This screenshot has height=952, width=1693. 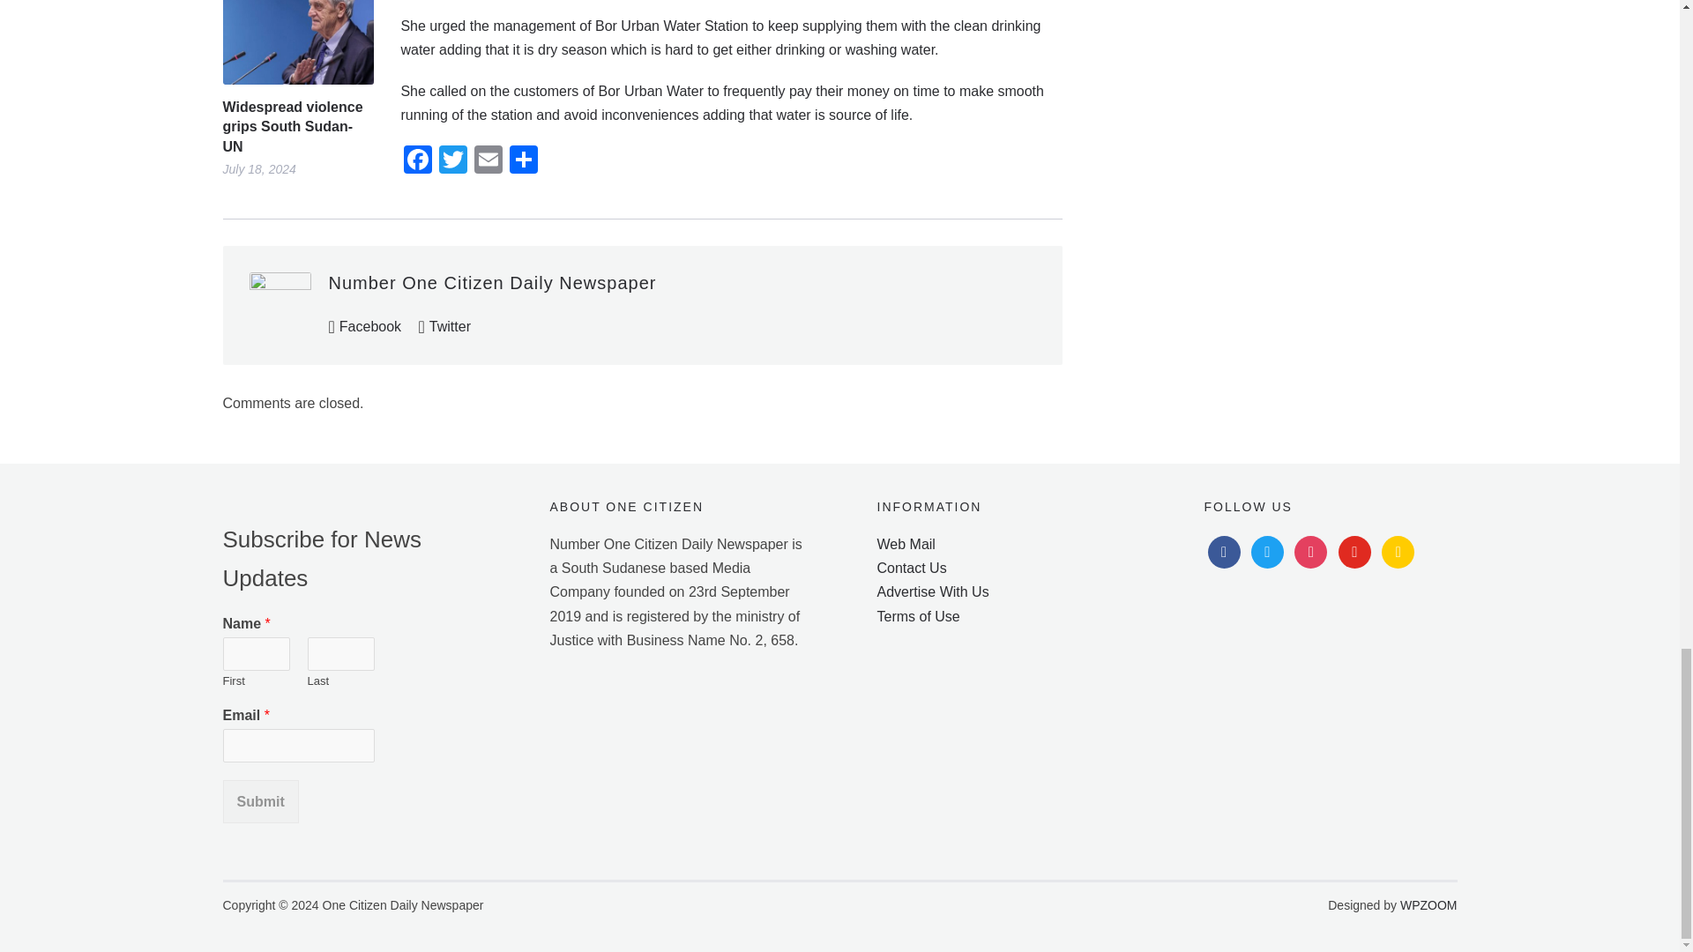 What do you see at coordinates (296, 42) in the screenshot?
I see `Permalink to Widespread violence grips South Sudan- UN` at bounding box center [296, 42].